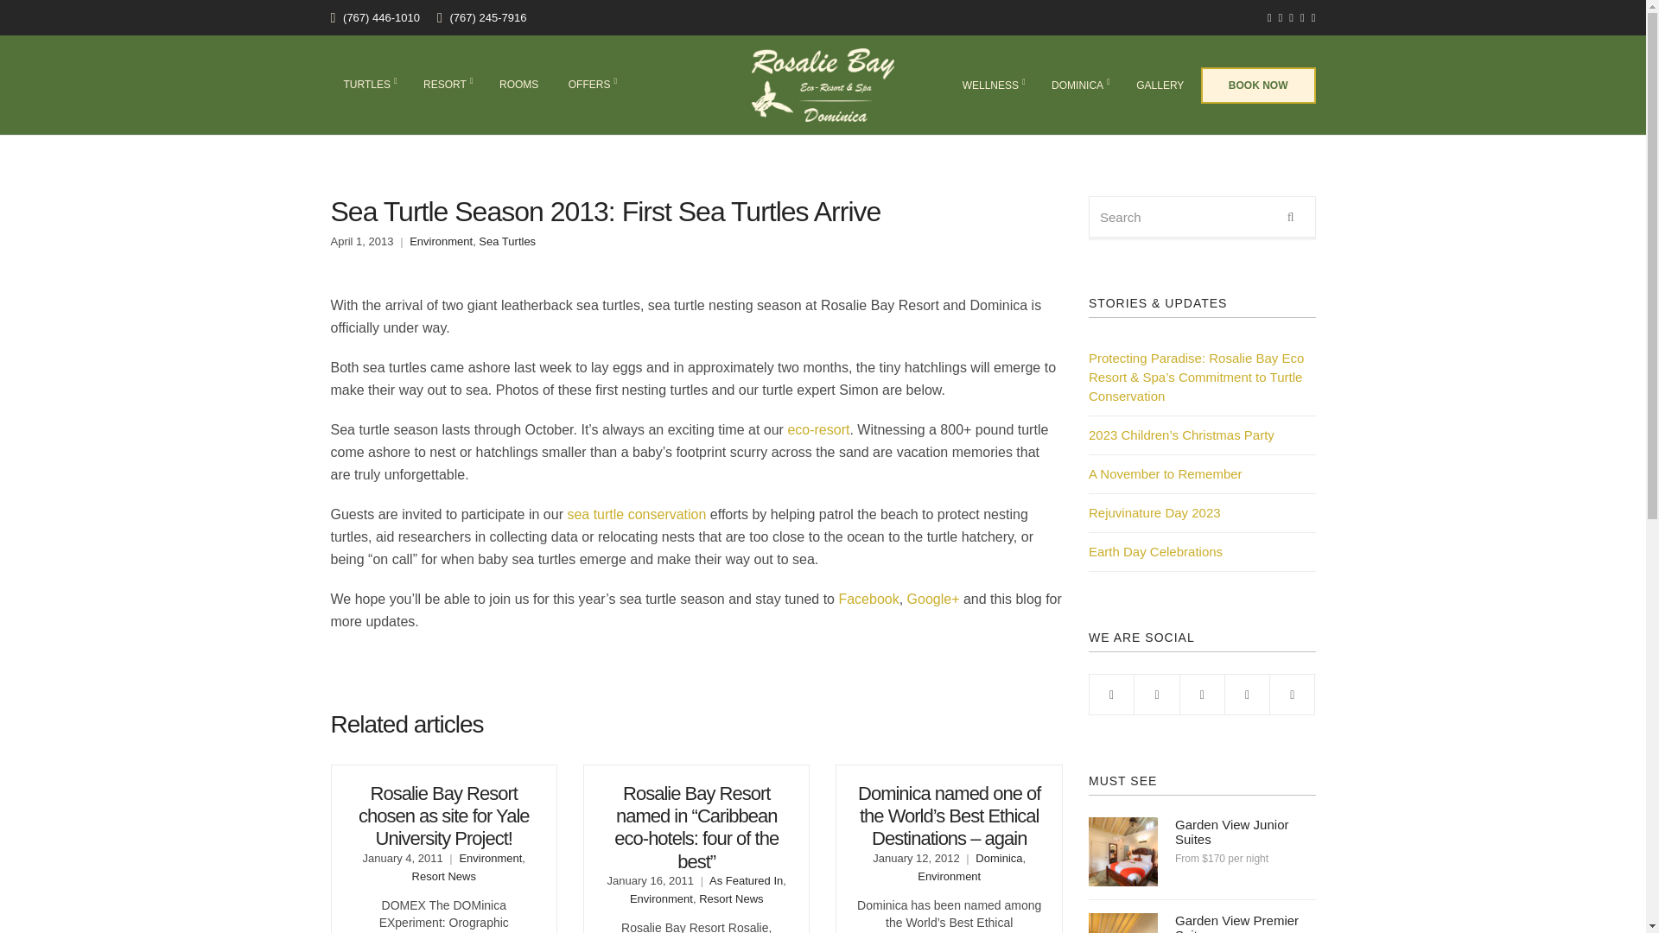  Describe the element at coordinates (518, 85) in the screenshot. I see `ROOMS` at that location.